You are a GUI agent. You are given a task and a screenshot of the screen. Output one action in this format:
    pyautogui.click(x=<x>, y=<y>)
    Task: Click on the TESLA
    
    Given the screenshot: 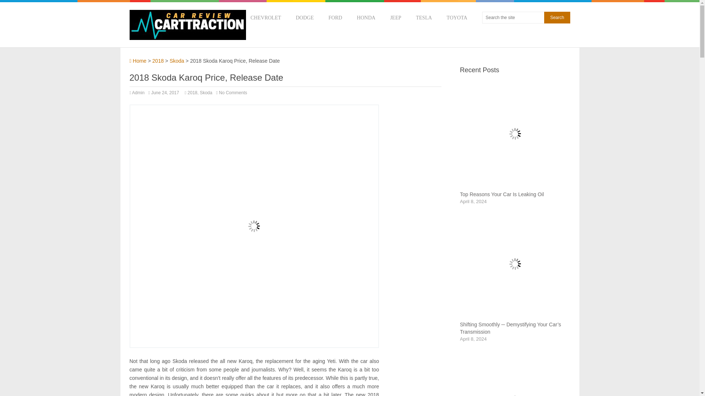 What is the action you would take?
    pyautogui.click(x=424, y=18)
    